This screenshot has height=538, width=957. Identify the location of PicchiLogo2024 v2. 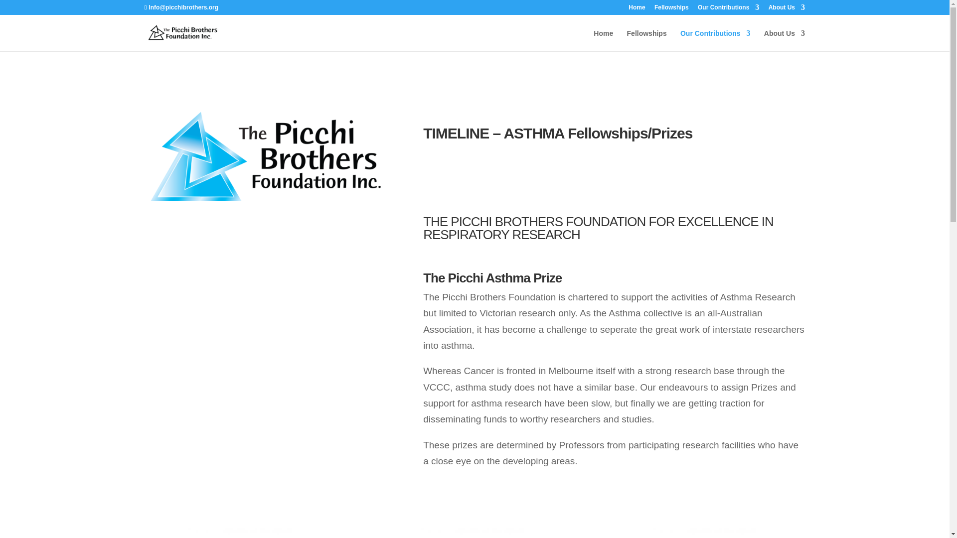
(265, 156).